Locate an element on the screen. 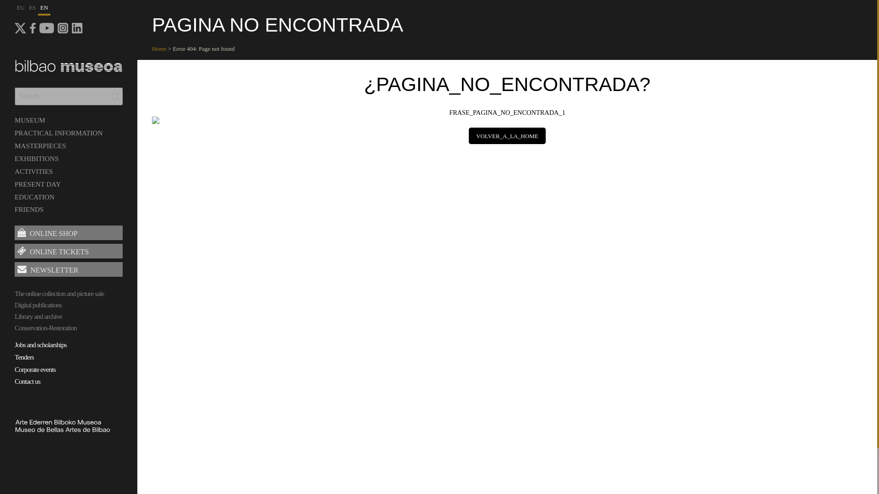 The image size is (879, 494). NEWSLETTER is located at coordinates (69, 269).